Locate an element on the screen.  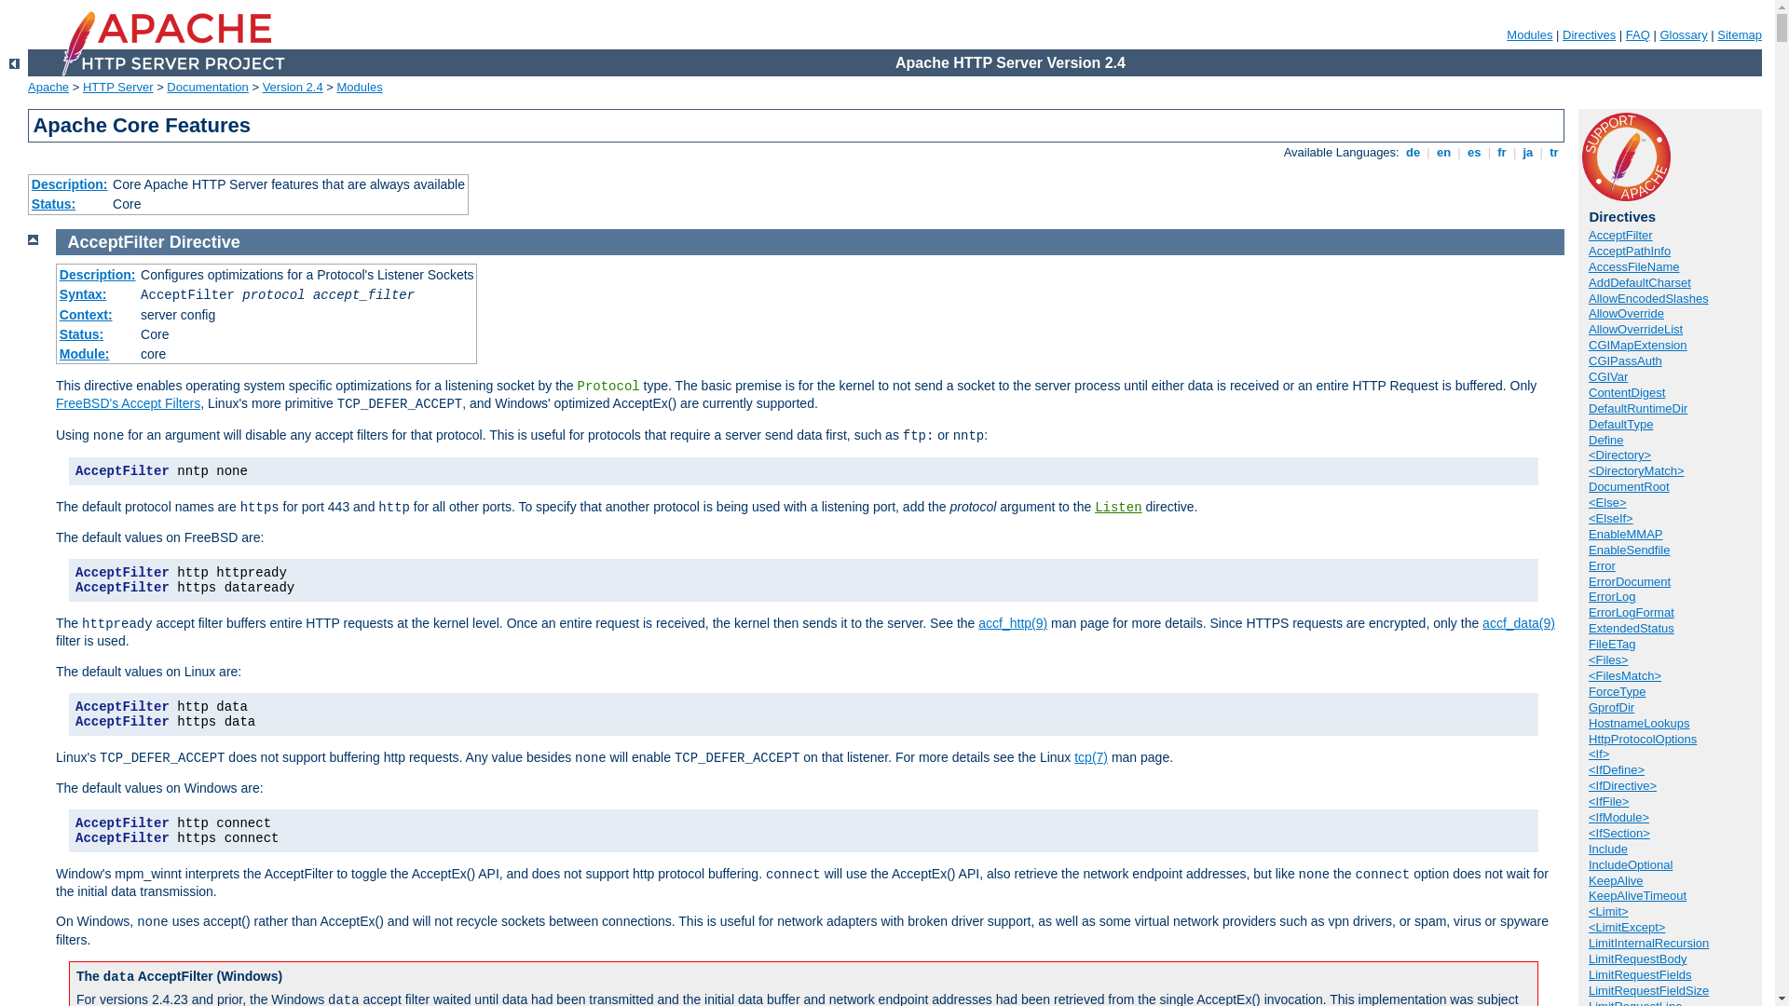
DocumentRoot is located at coordinates (1629, 486).